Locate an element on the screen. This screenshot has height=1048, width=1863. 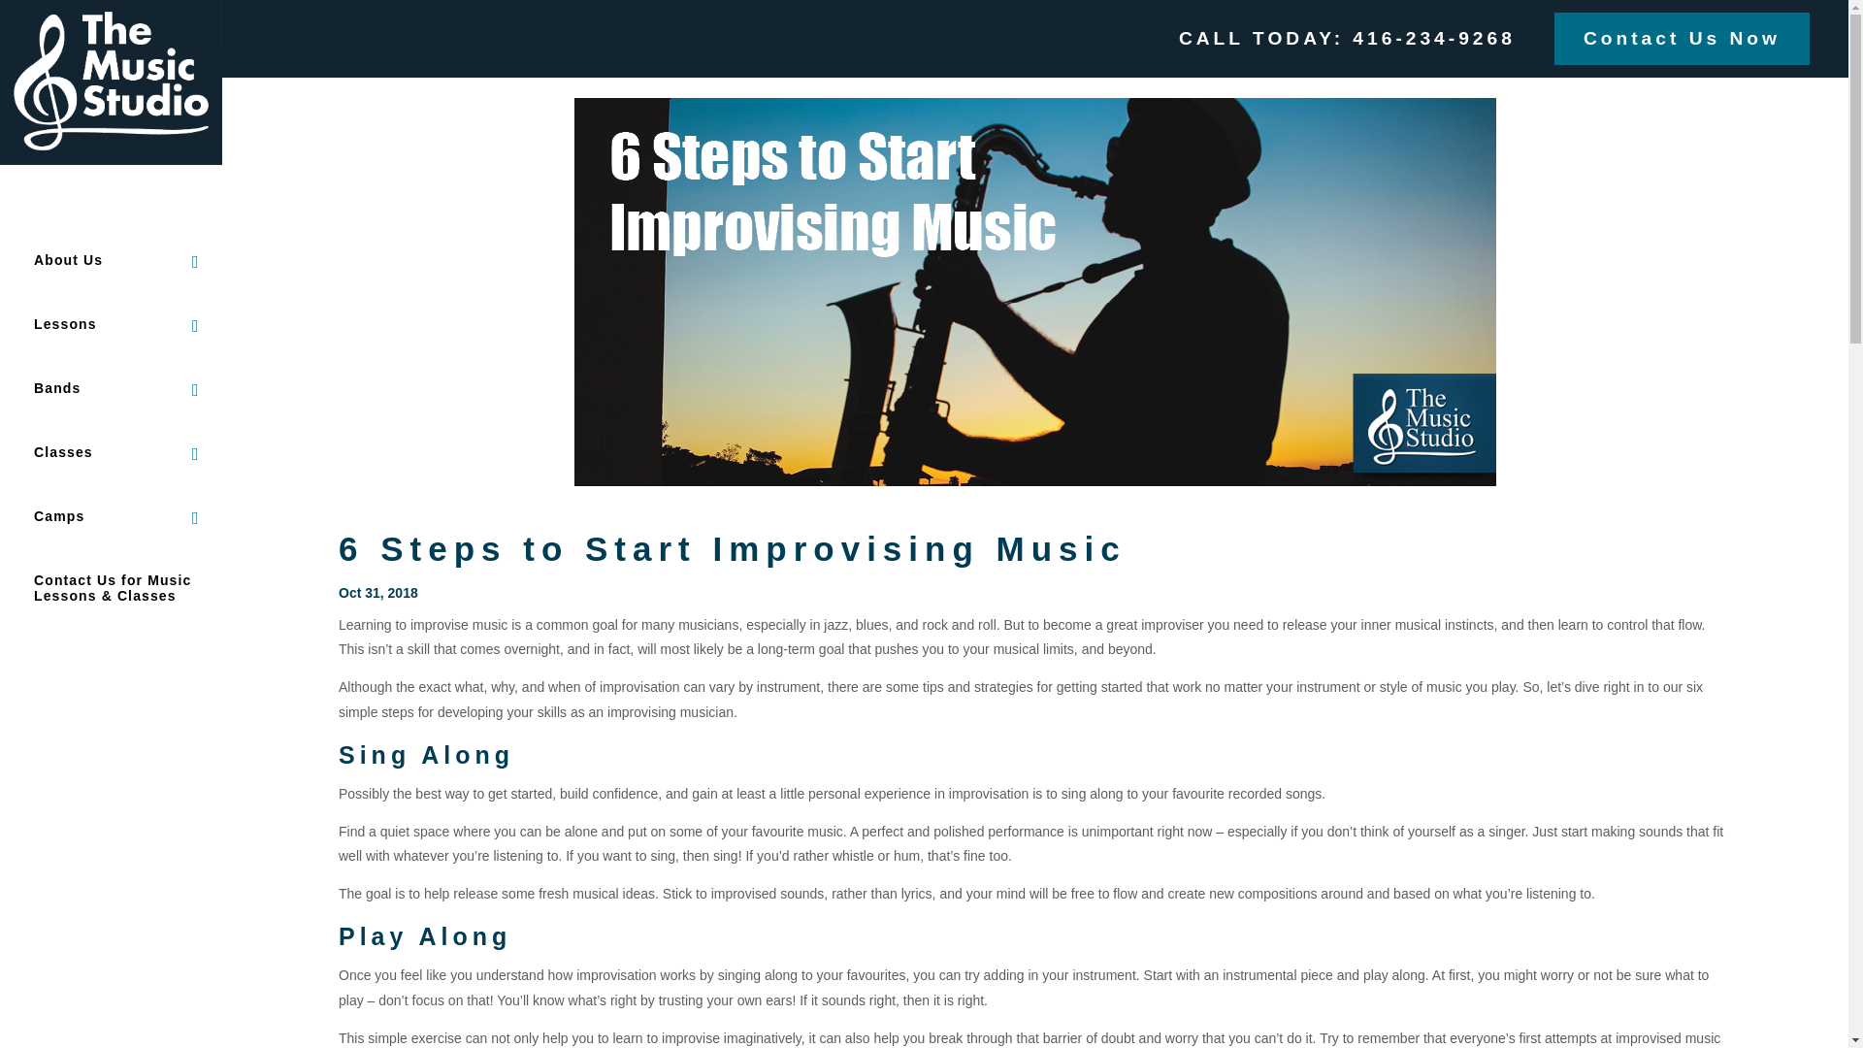
Camps is located at coordinates (103, 540).